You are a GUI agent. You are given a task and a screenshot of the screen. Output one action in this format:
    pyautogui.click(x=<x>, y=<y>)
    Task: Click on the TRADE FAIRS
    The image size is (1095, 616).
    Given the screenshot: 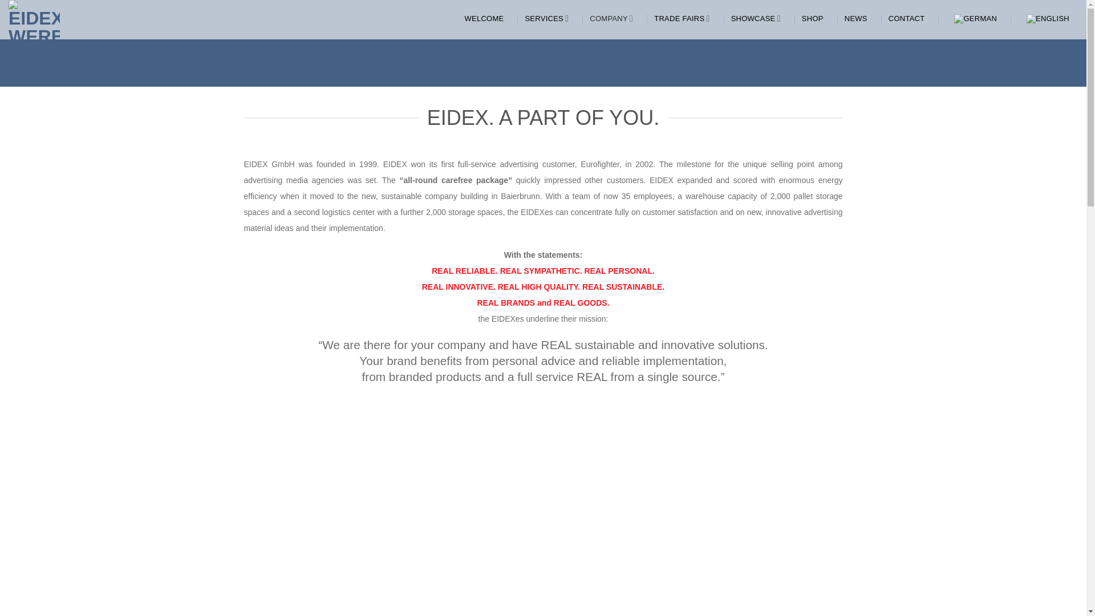 What is the action you would take?
    pyautogui.click(x=686, y=18)
    